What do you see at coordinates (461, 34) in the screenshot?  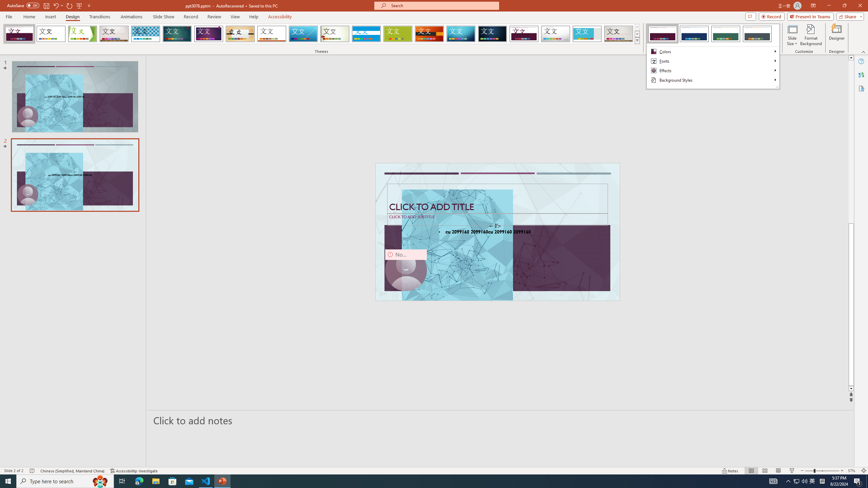 I see `Circuit` at bounding box center [461, 34].